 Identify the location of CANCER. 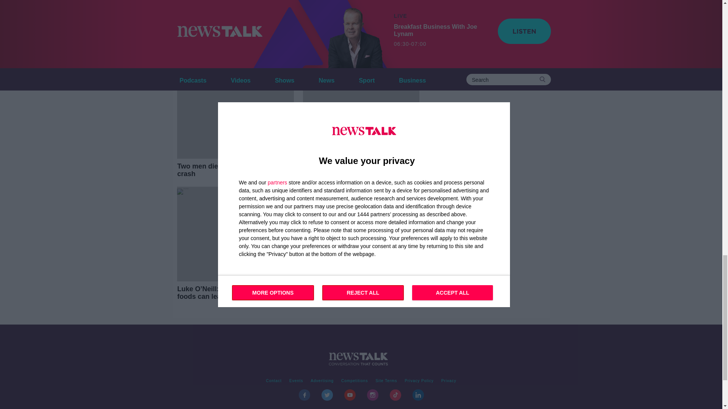
(192, 3).